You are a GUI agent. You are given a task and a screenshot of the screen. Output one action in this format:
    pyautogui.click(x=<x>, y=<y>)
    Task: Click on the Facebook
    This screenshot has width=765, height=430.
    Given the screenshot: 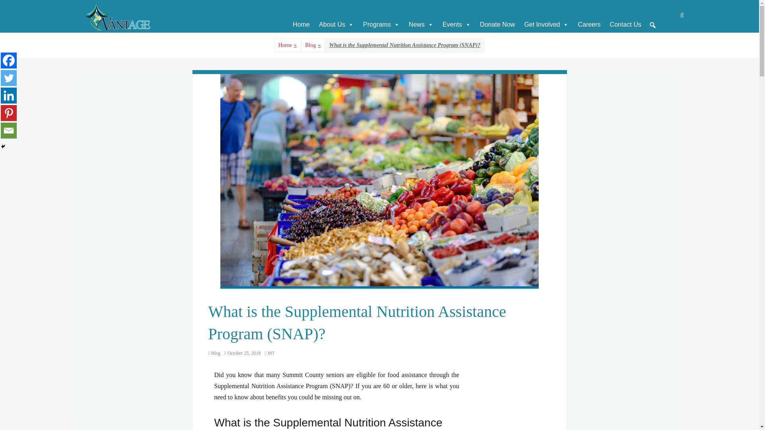 What is the action you would take?
    pyautogui.click(x=9, y=60)
    